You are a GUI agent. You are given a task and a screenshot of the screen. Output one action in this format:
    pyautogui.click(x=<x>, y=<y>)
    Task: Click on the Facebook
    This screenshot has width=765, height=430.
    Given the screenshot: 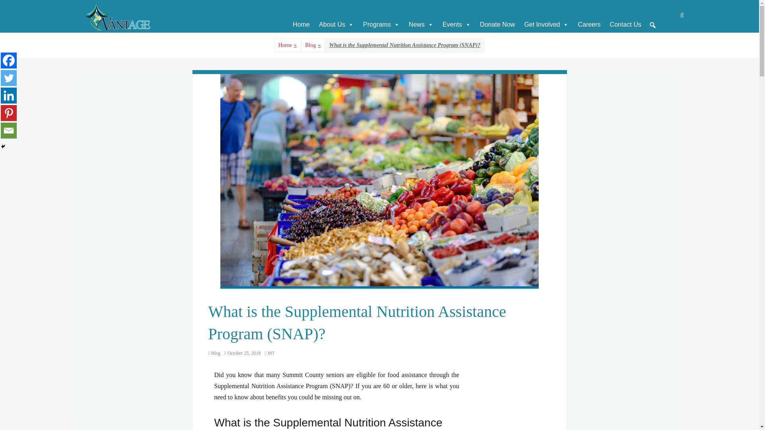 What is the action you would take?
    pyautogui.click(x=9, y=60)
    